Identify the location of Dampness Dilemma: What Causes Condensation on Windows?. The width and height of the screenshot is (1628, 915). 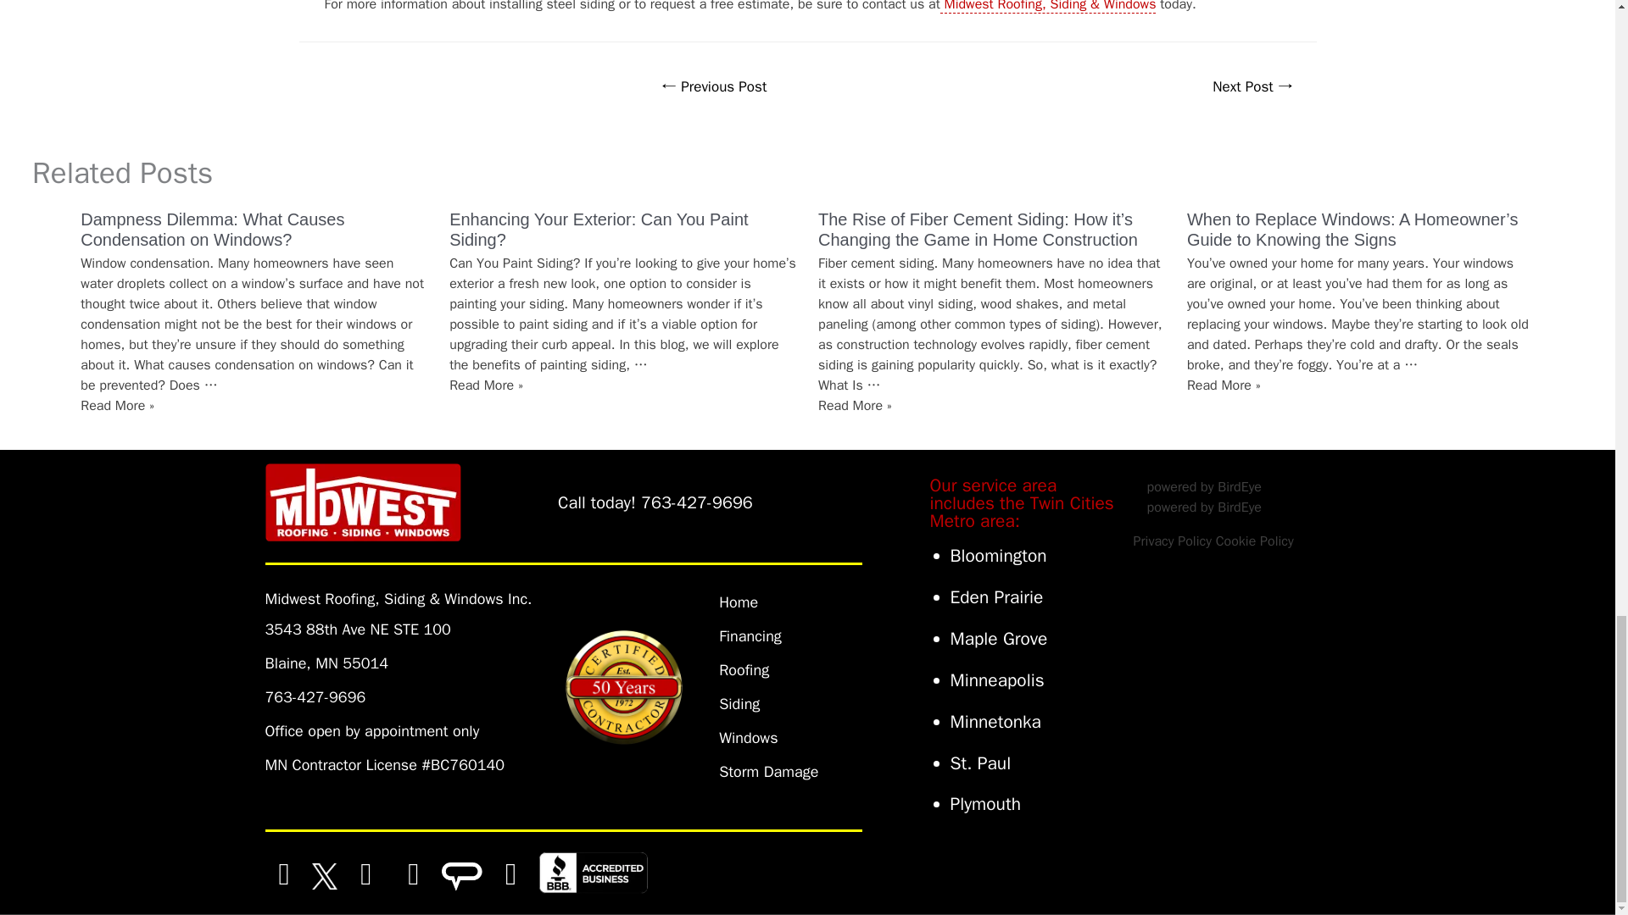
(212, 229).